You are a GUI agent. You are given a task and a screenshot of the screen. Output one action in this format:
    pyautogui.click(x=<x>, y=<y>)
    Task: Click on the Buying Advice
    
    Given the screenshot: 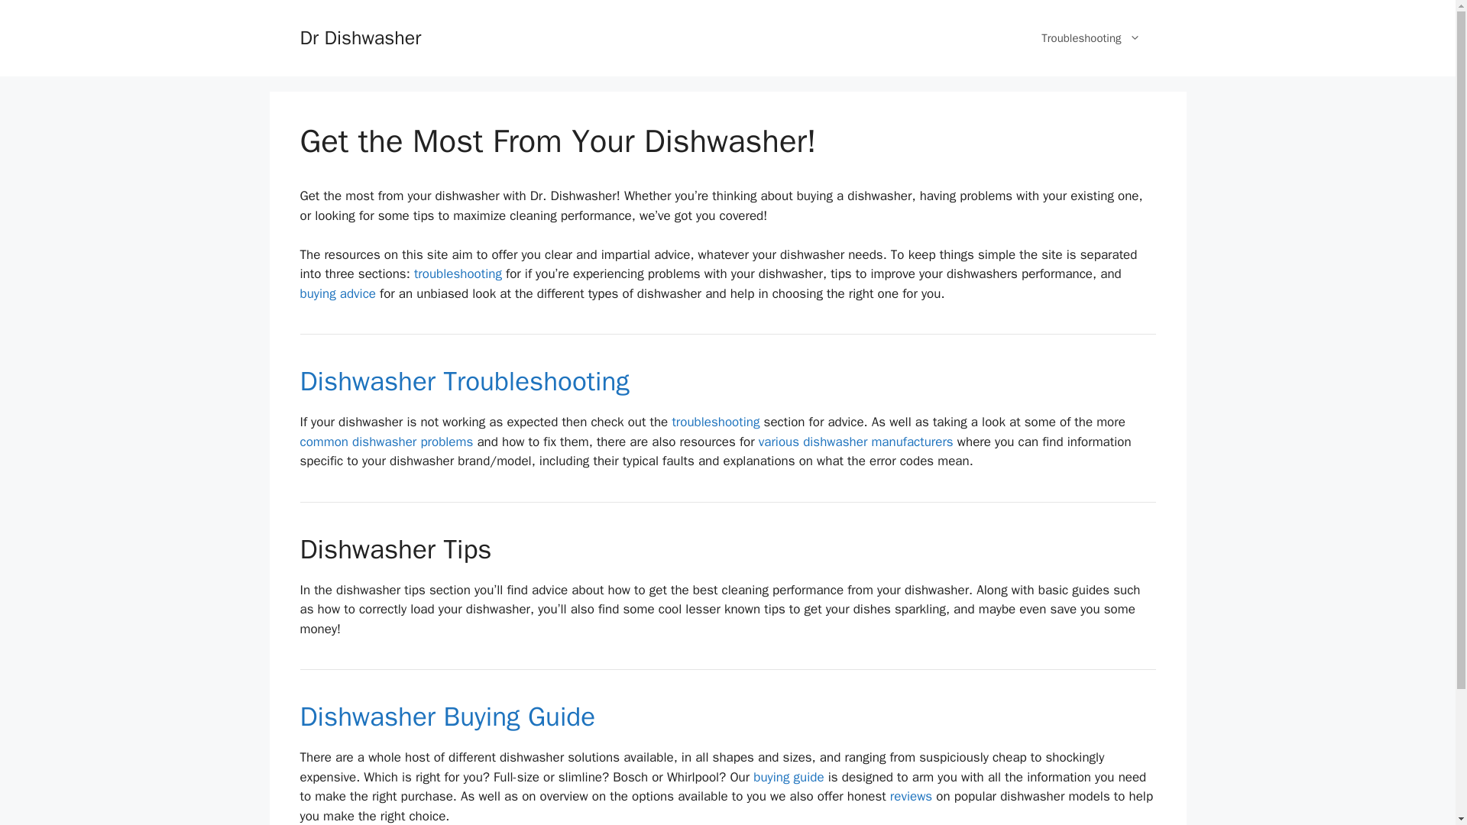 What is the action you would take?
    pyautogui.click(x=789, y=777)
    